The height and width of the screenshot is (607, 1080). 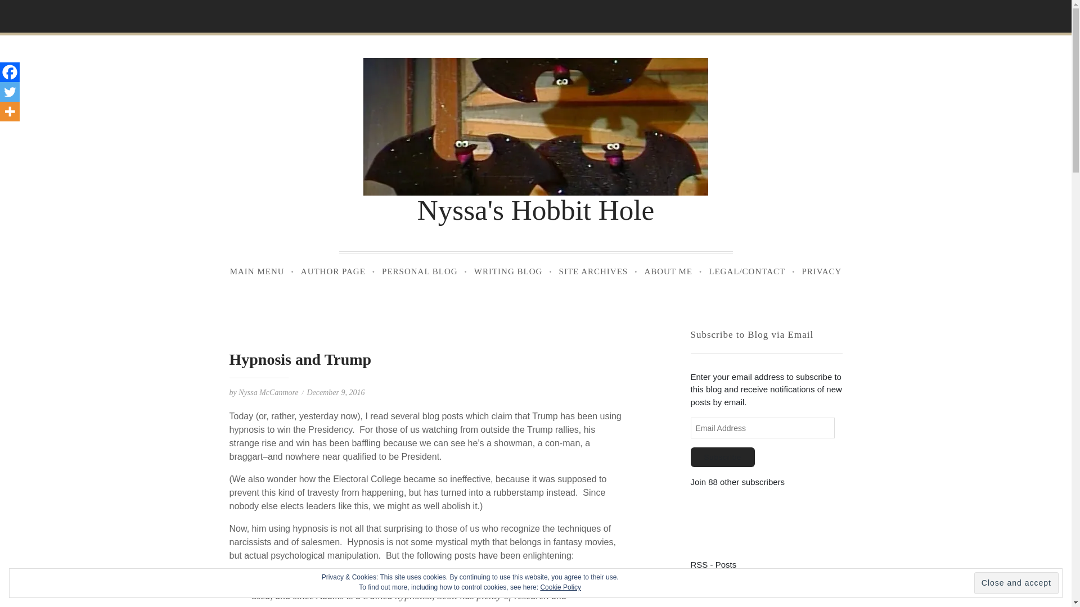 What do you see at coordinates (10, 92) in the screenshot?
I see `Twitter` at bounding box center [10, 92].